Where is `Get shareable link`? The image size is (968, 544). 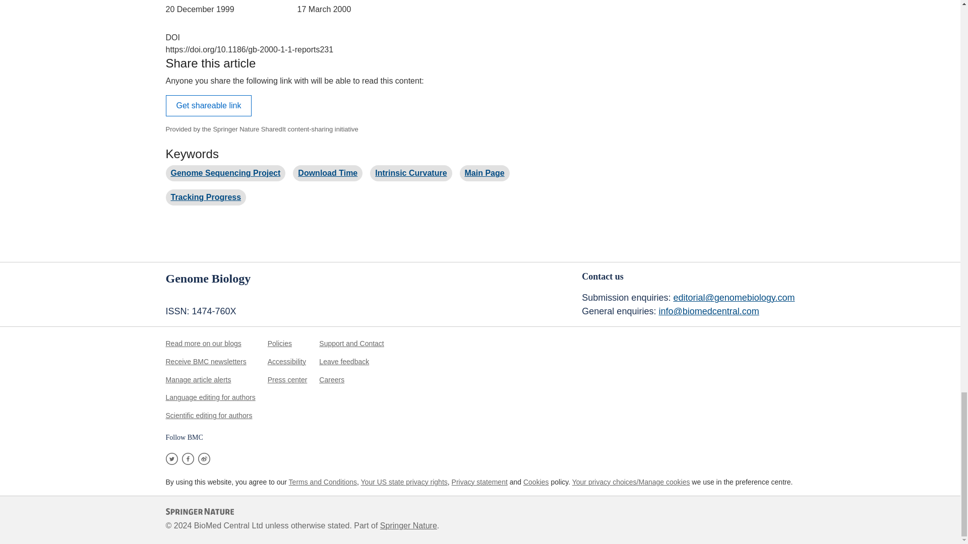 Get shareable link is located at coordinates (209, 106).